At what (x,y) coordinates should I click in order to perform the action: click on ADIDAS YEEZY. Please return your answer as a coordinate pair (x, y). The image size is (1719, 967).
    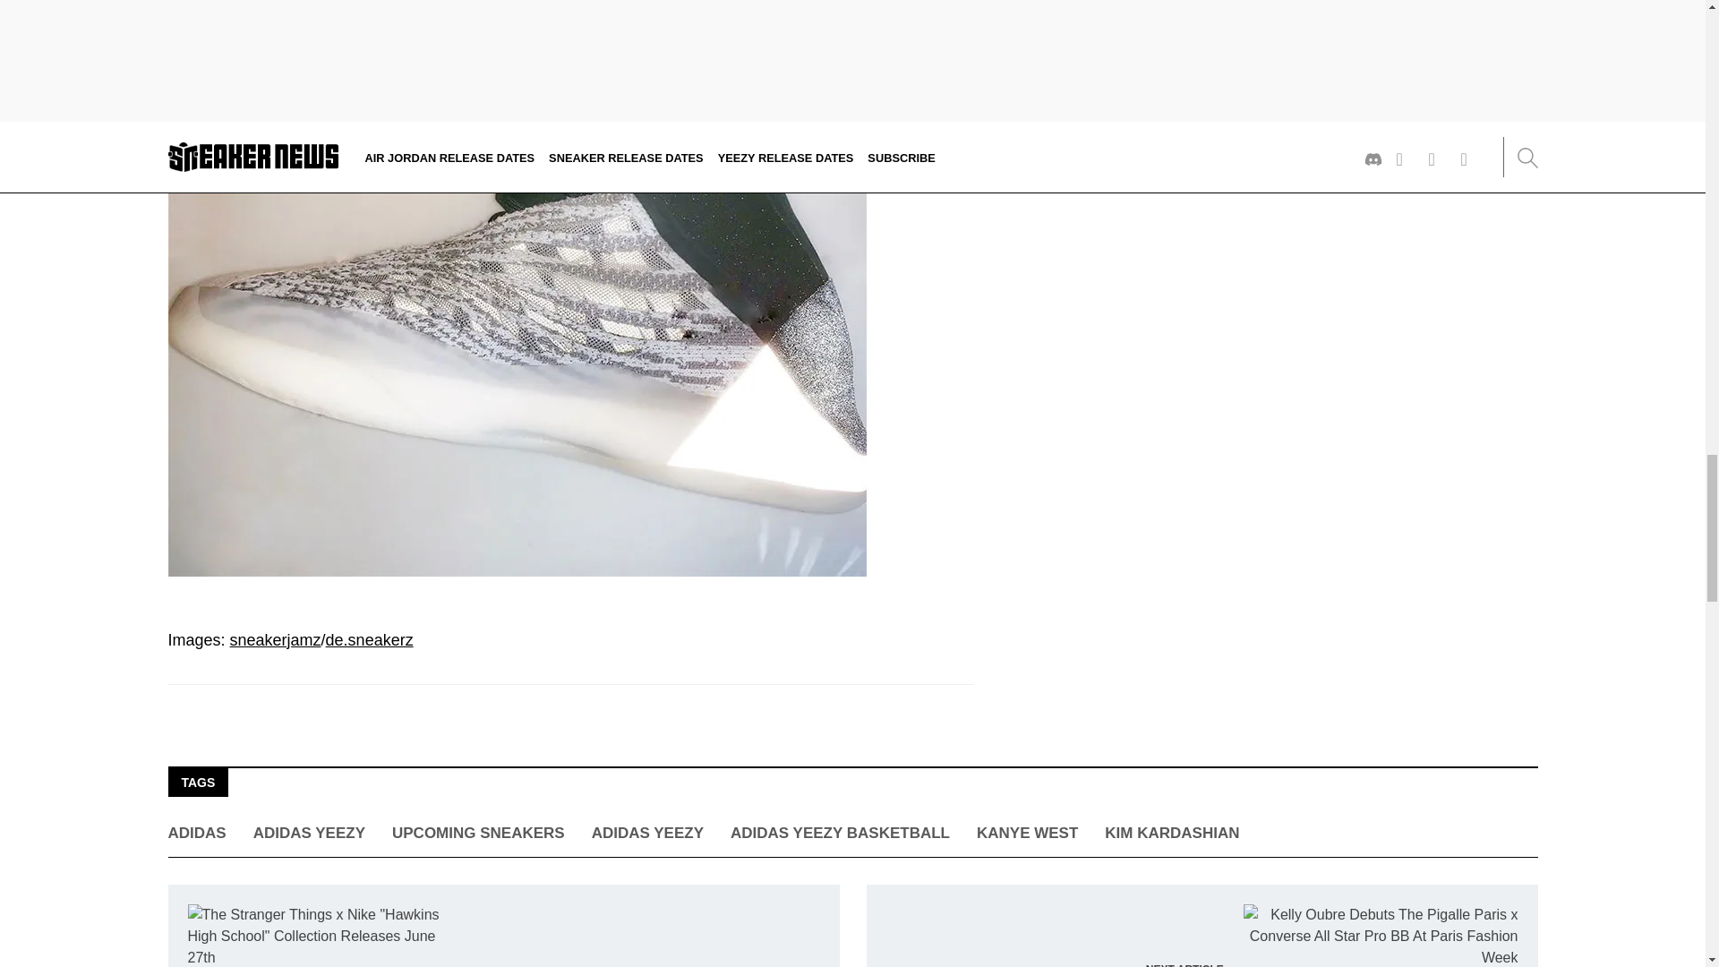
    Looking at the image, I should click on (646, 833).